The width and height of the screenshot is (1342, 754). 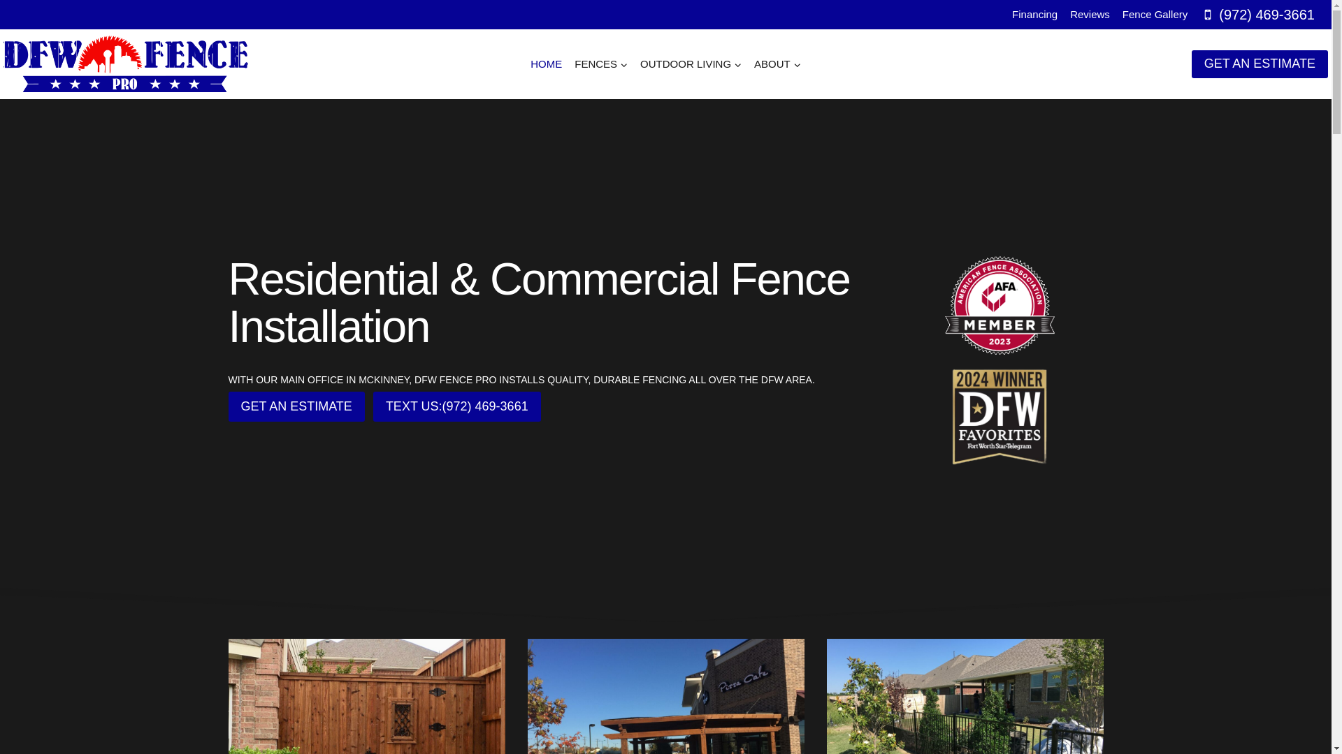 What do you see at coordinates (777, 64) in the screenshot?
I see `ABOUT` at bounding box center [777, 64].